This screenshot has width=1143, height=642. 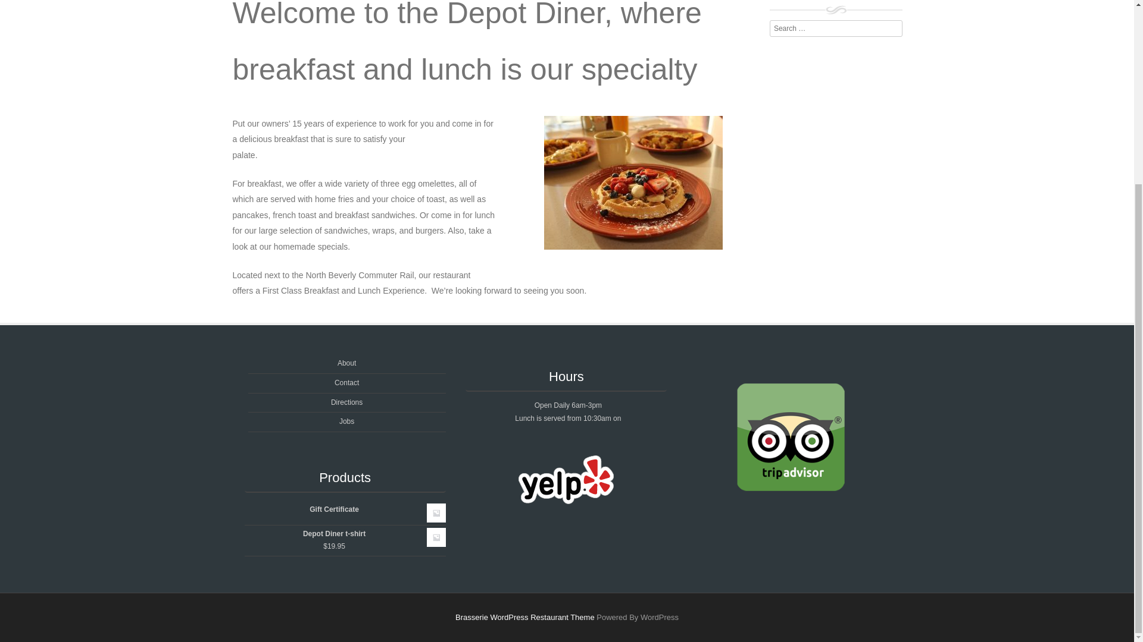 I want to click on Gift Certificate, so click(x=345, y=510).